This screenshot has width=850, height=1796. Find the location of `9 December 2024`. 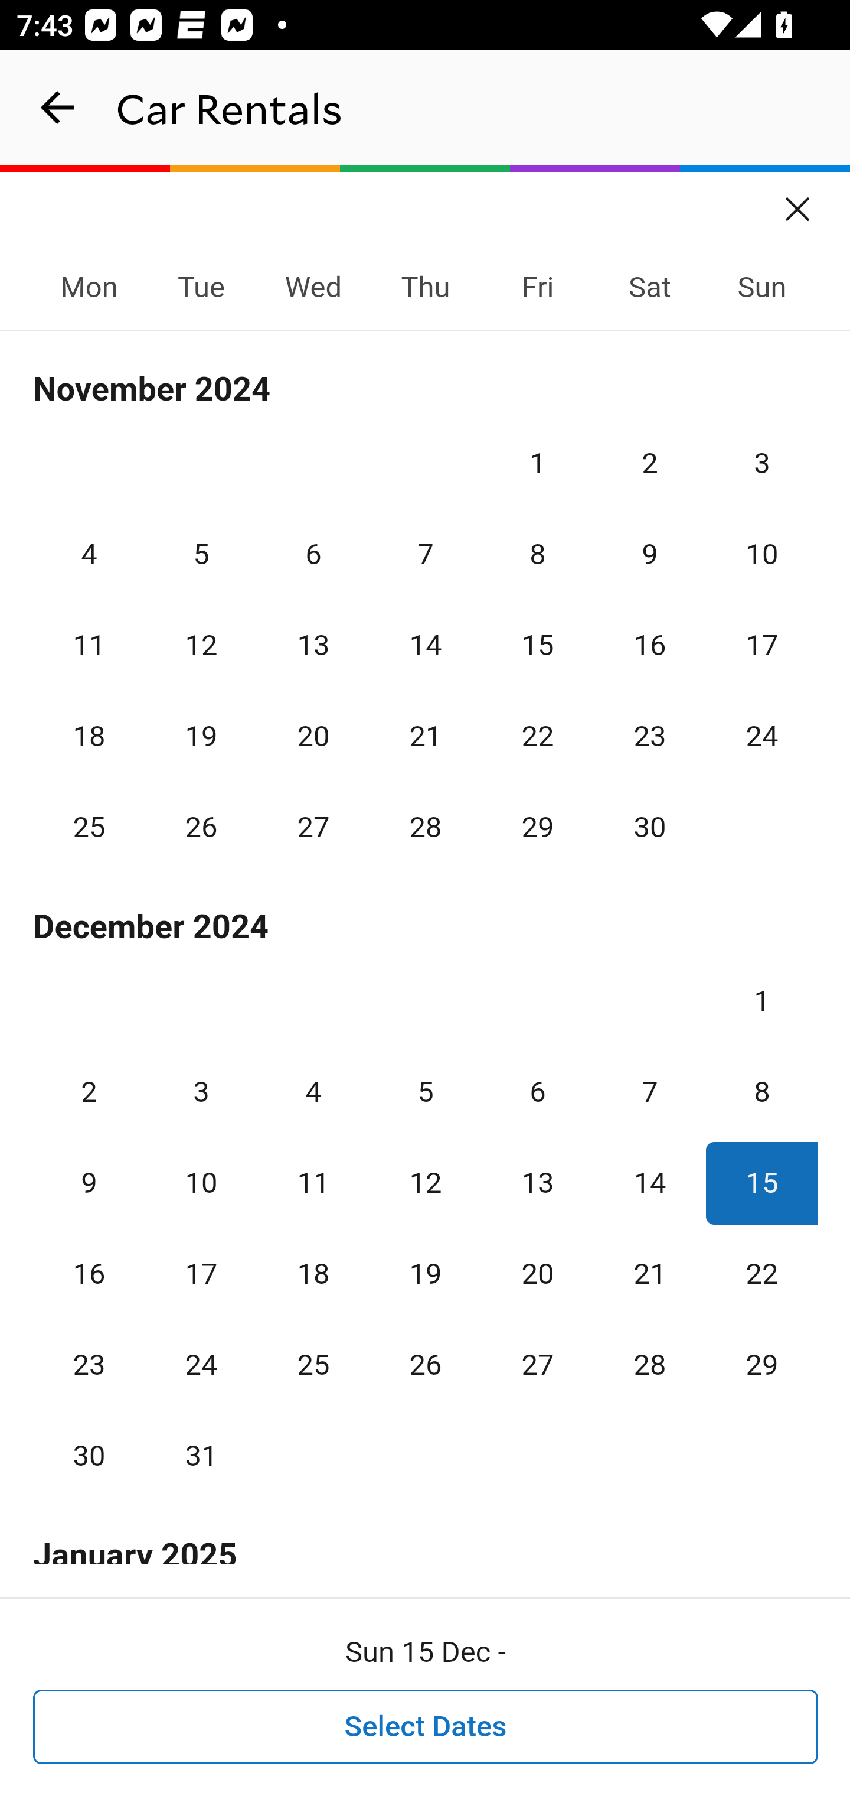

9 December 2024 is located at coordinates (90, 1183).